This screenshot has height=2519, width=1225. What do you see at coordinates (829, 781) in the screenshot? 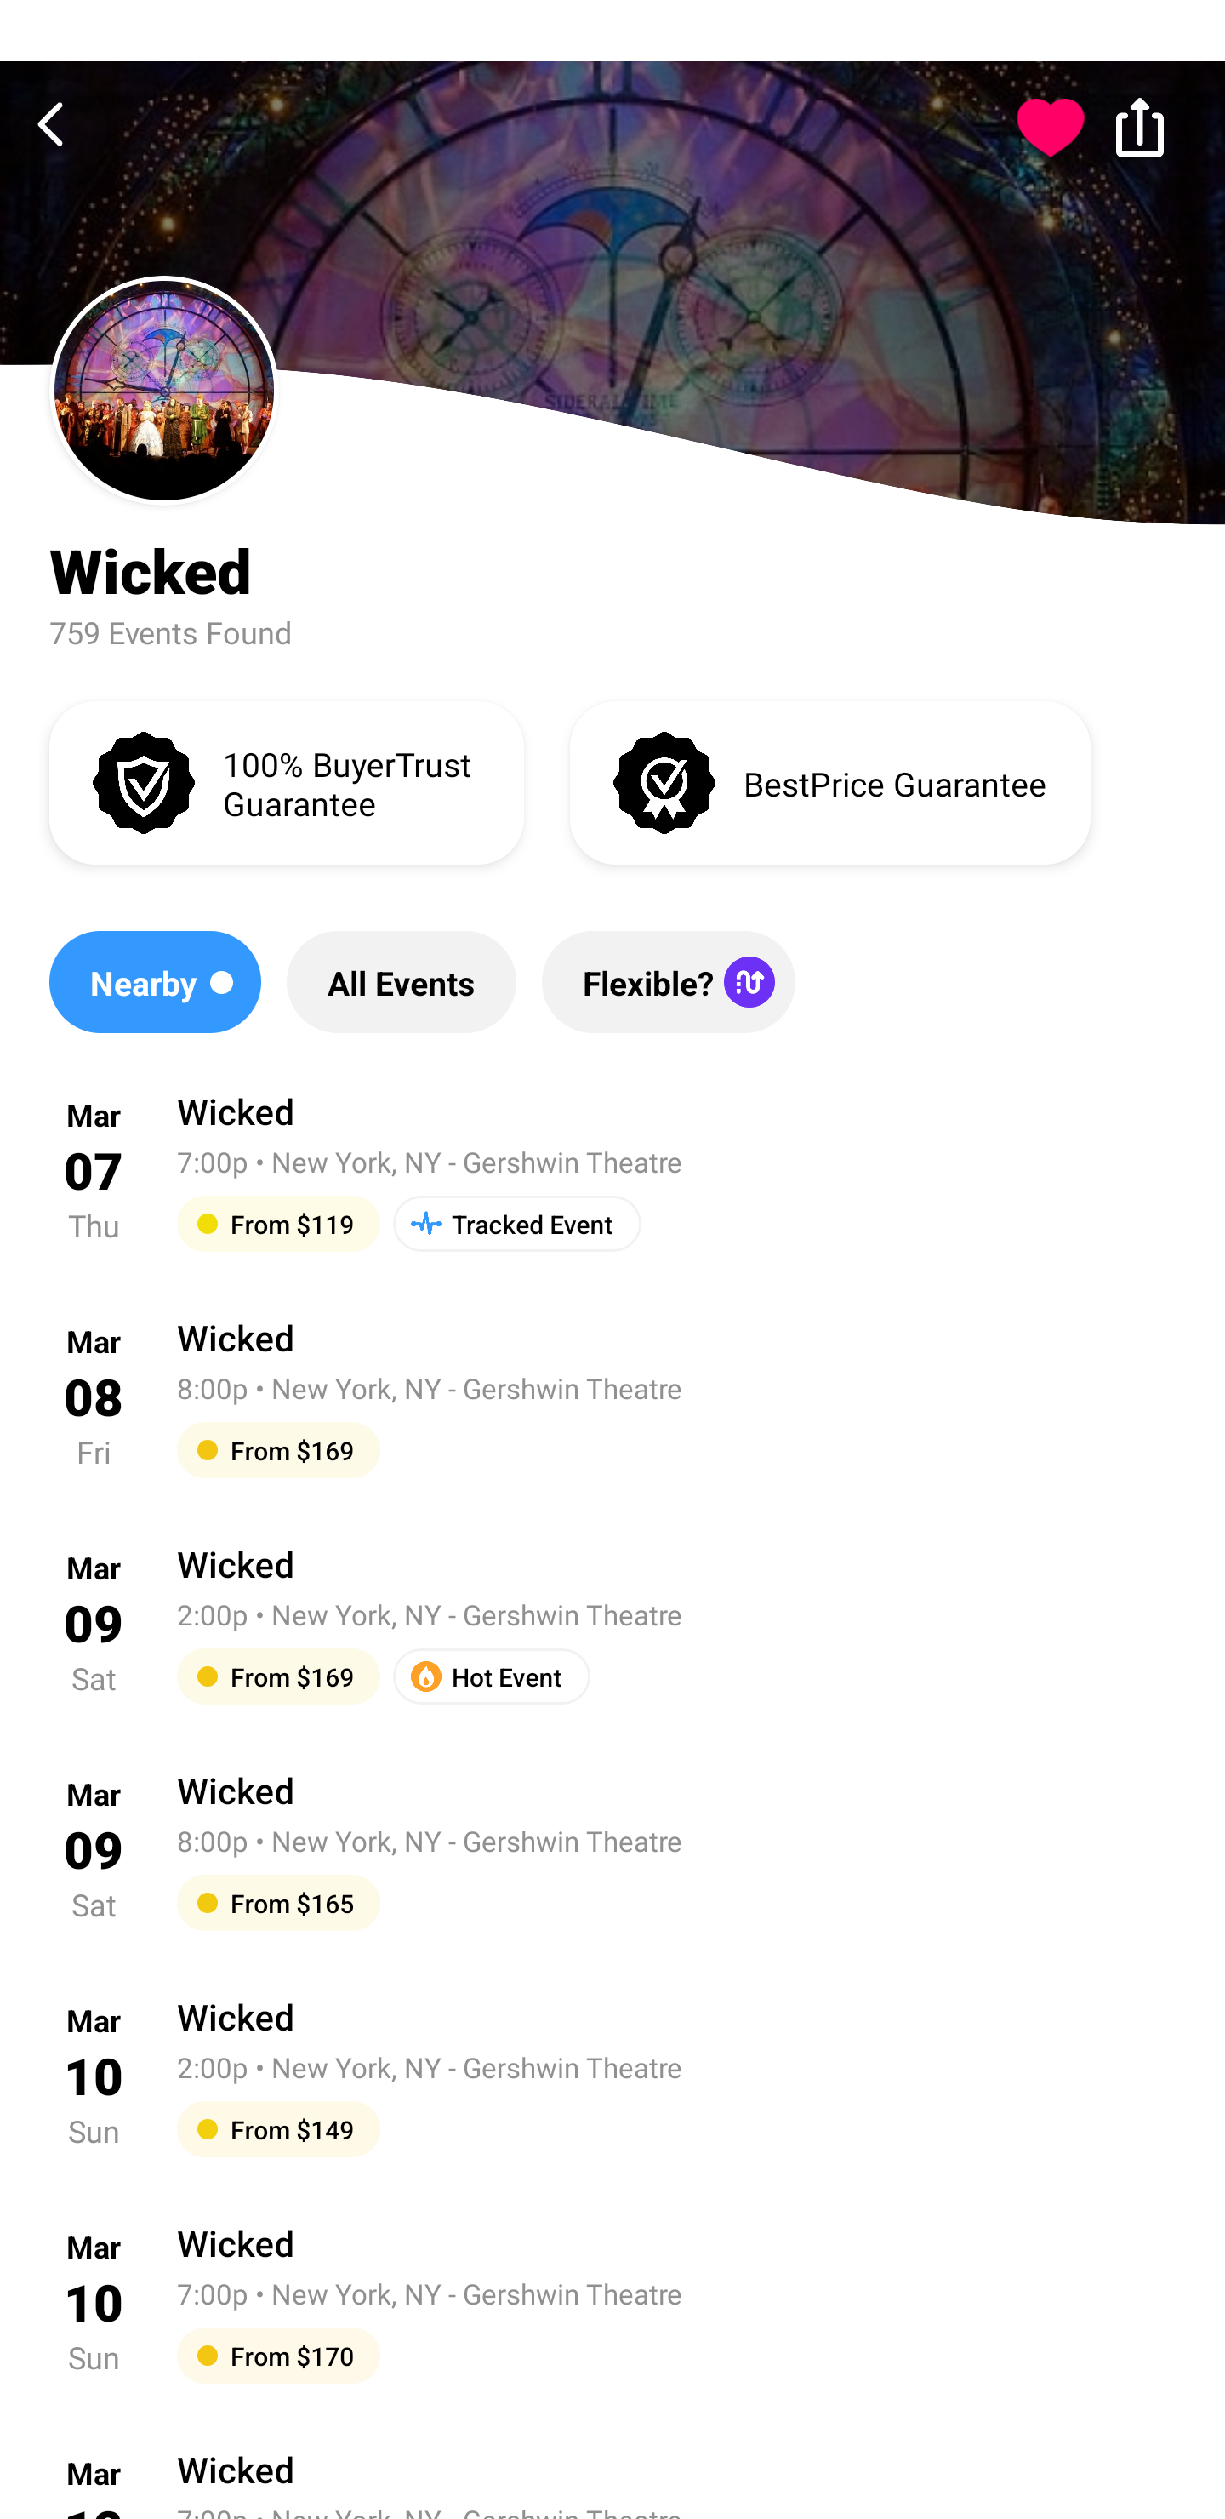
I see `BestPrice Guarantee` at bounding box center [829, 781].